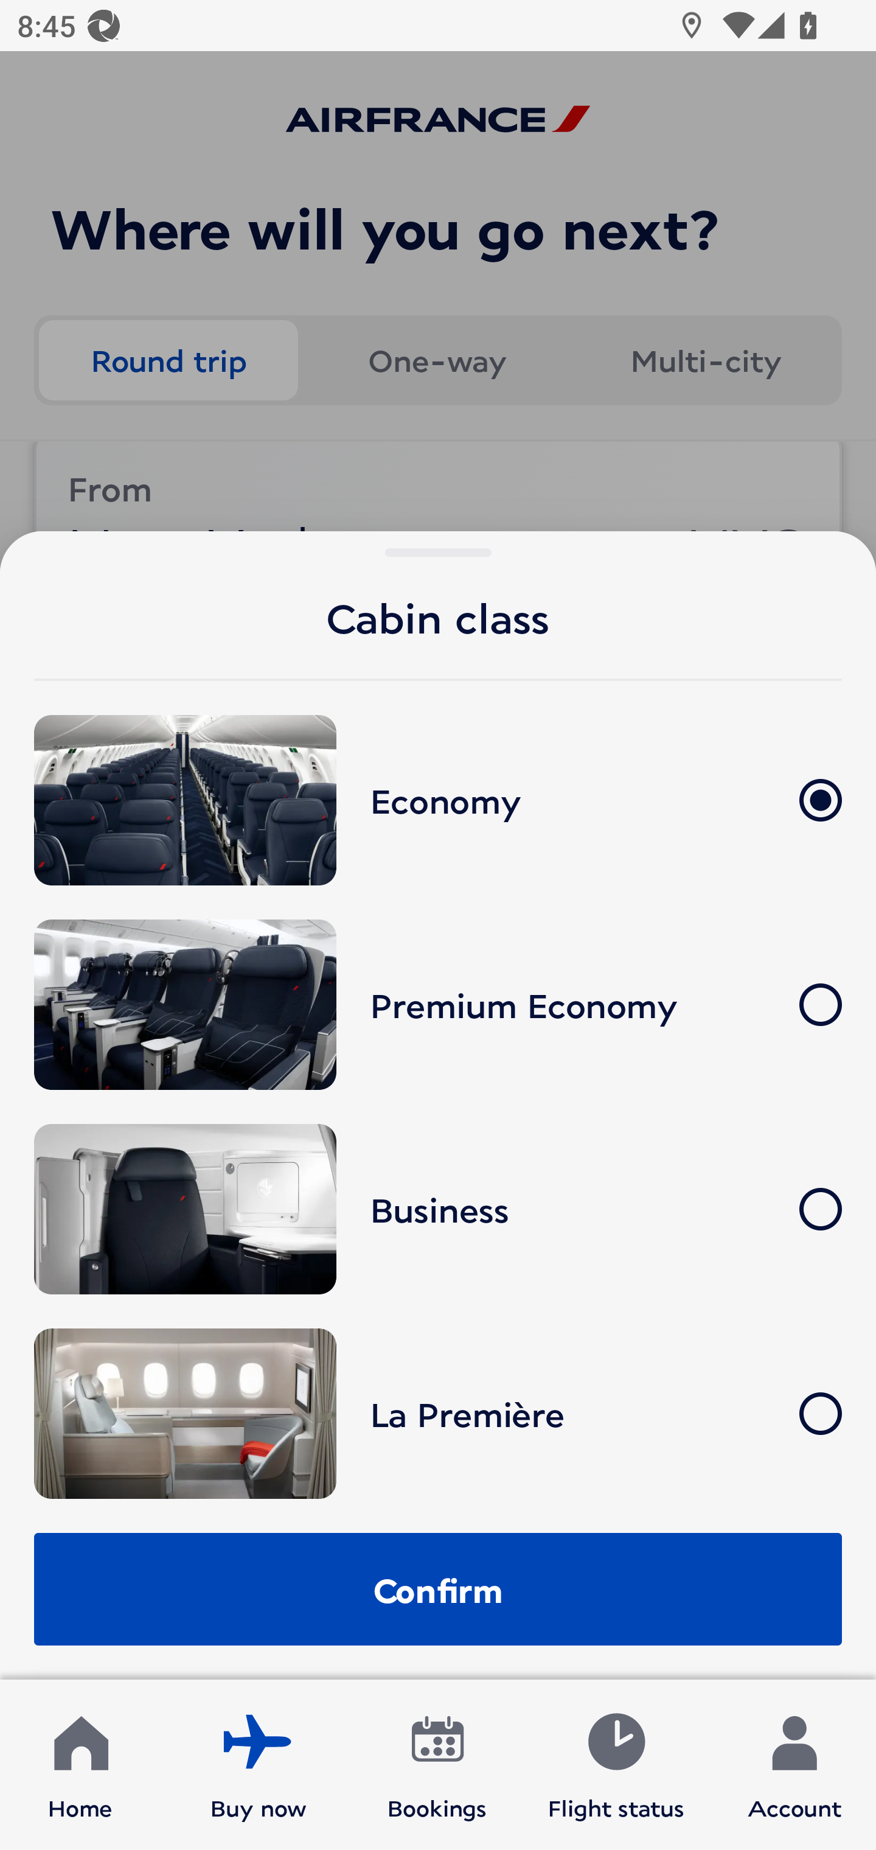 This screenshot has height=1850, width=876. I want to click on Premium Economy, so click(438, 1004).